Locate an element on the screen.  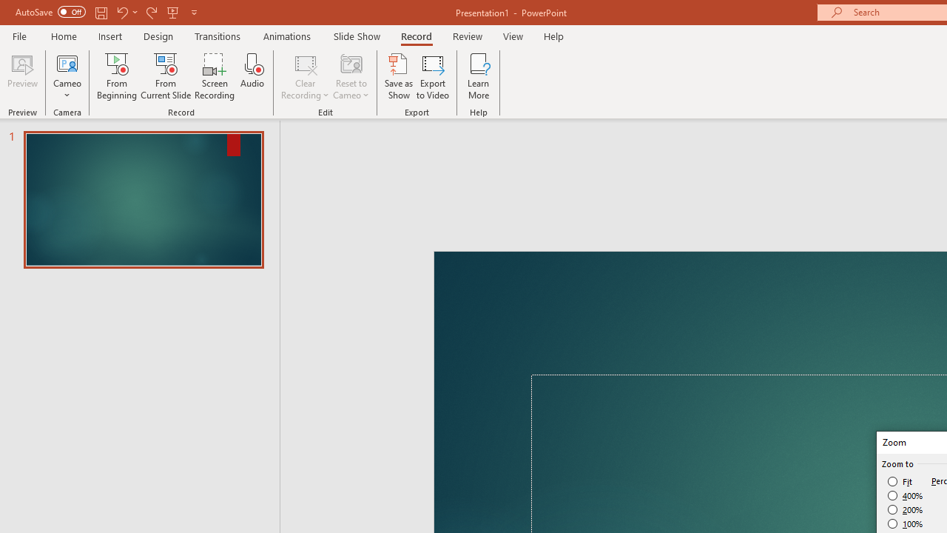
Preview Results is located at coordinates (889, 120).